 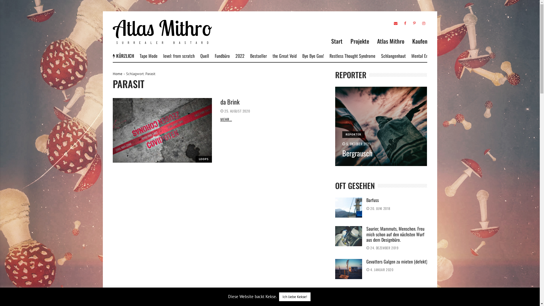 What do you see at coordinates (439, 56) in the screenshot?
I see `Restless Thought Syndrome` at bounding box center [439, 56].